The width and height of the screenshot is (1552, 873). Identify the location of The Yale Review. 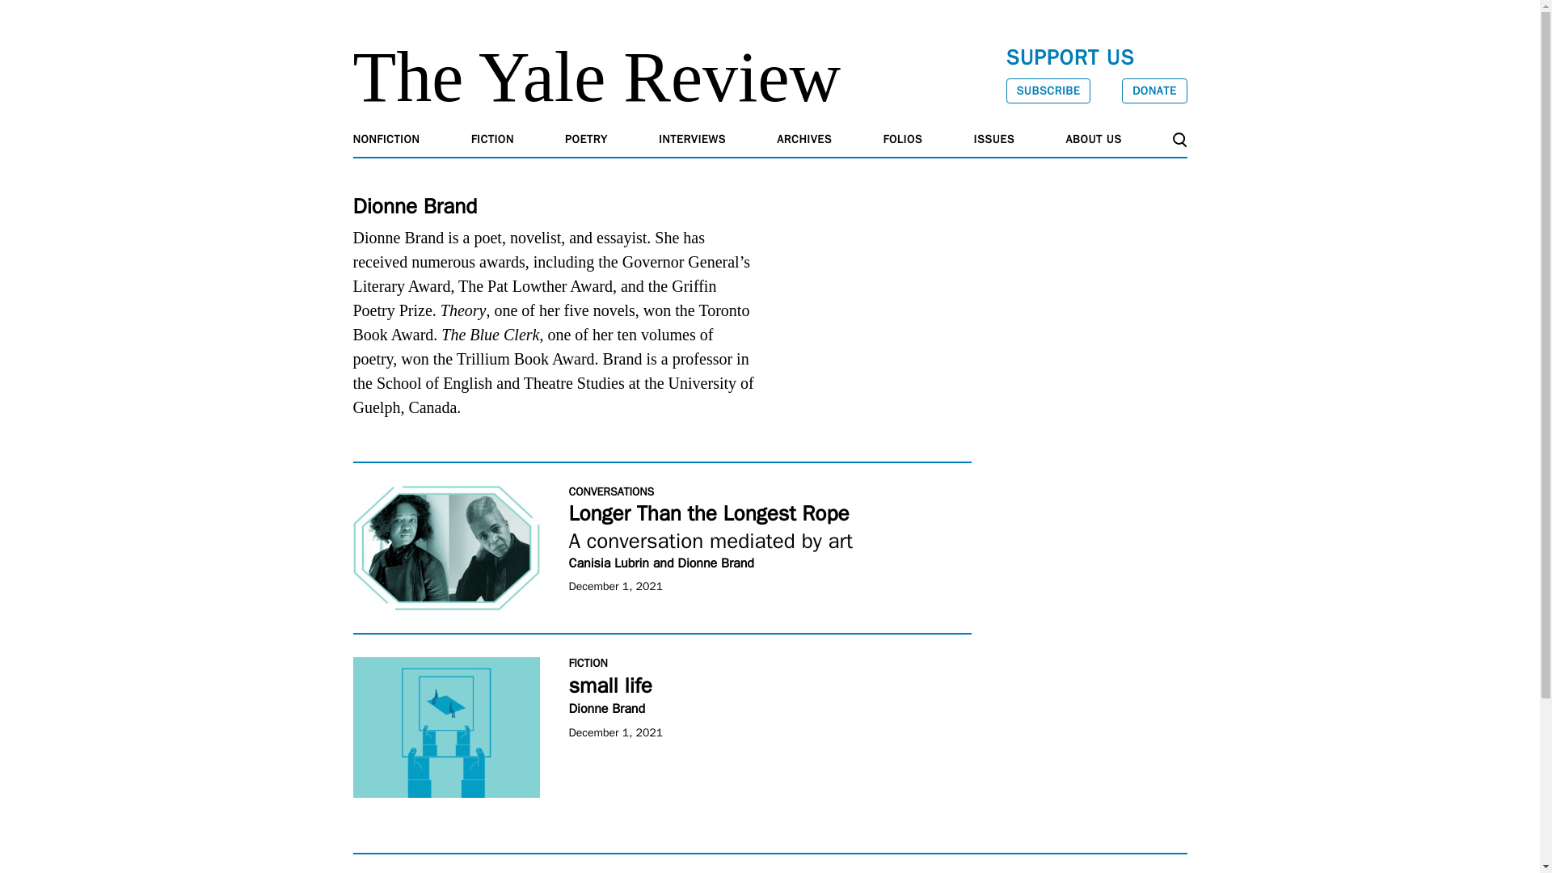
(597, 77).